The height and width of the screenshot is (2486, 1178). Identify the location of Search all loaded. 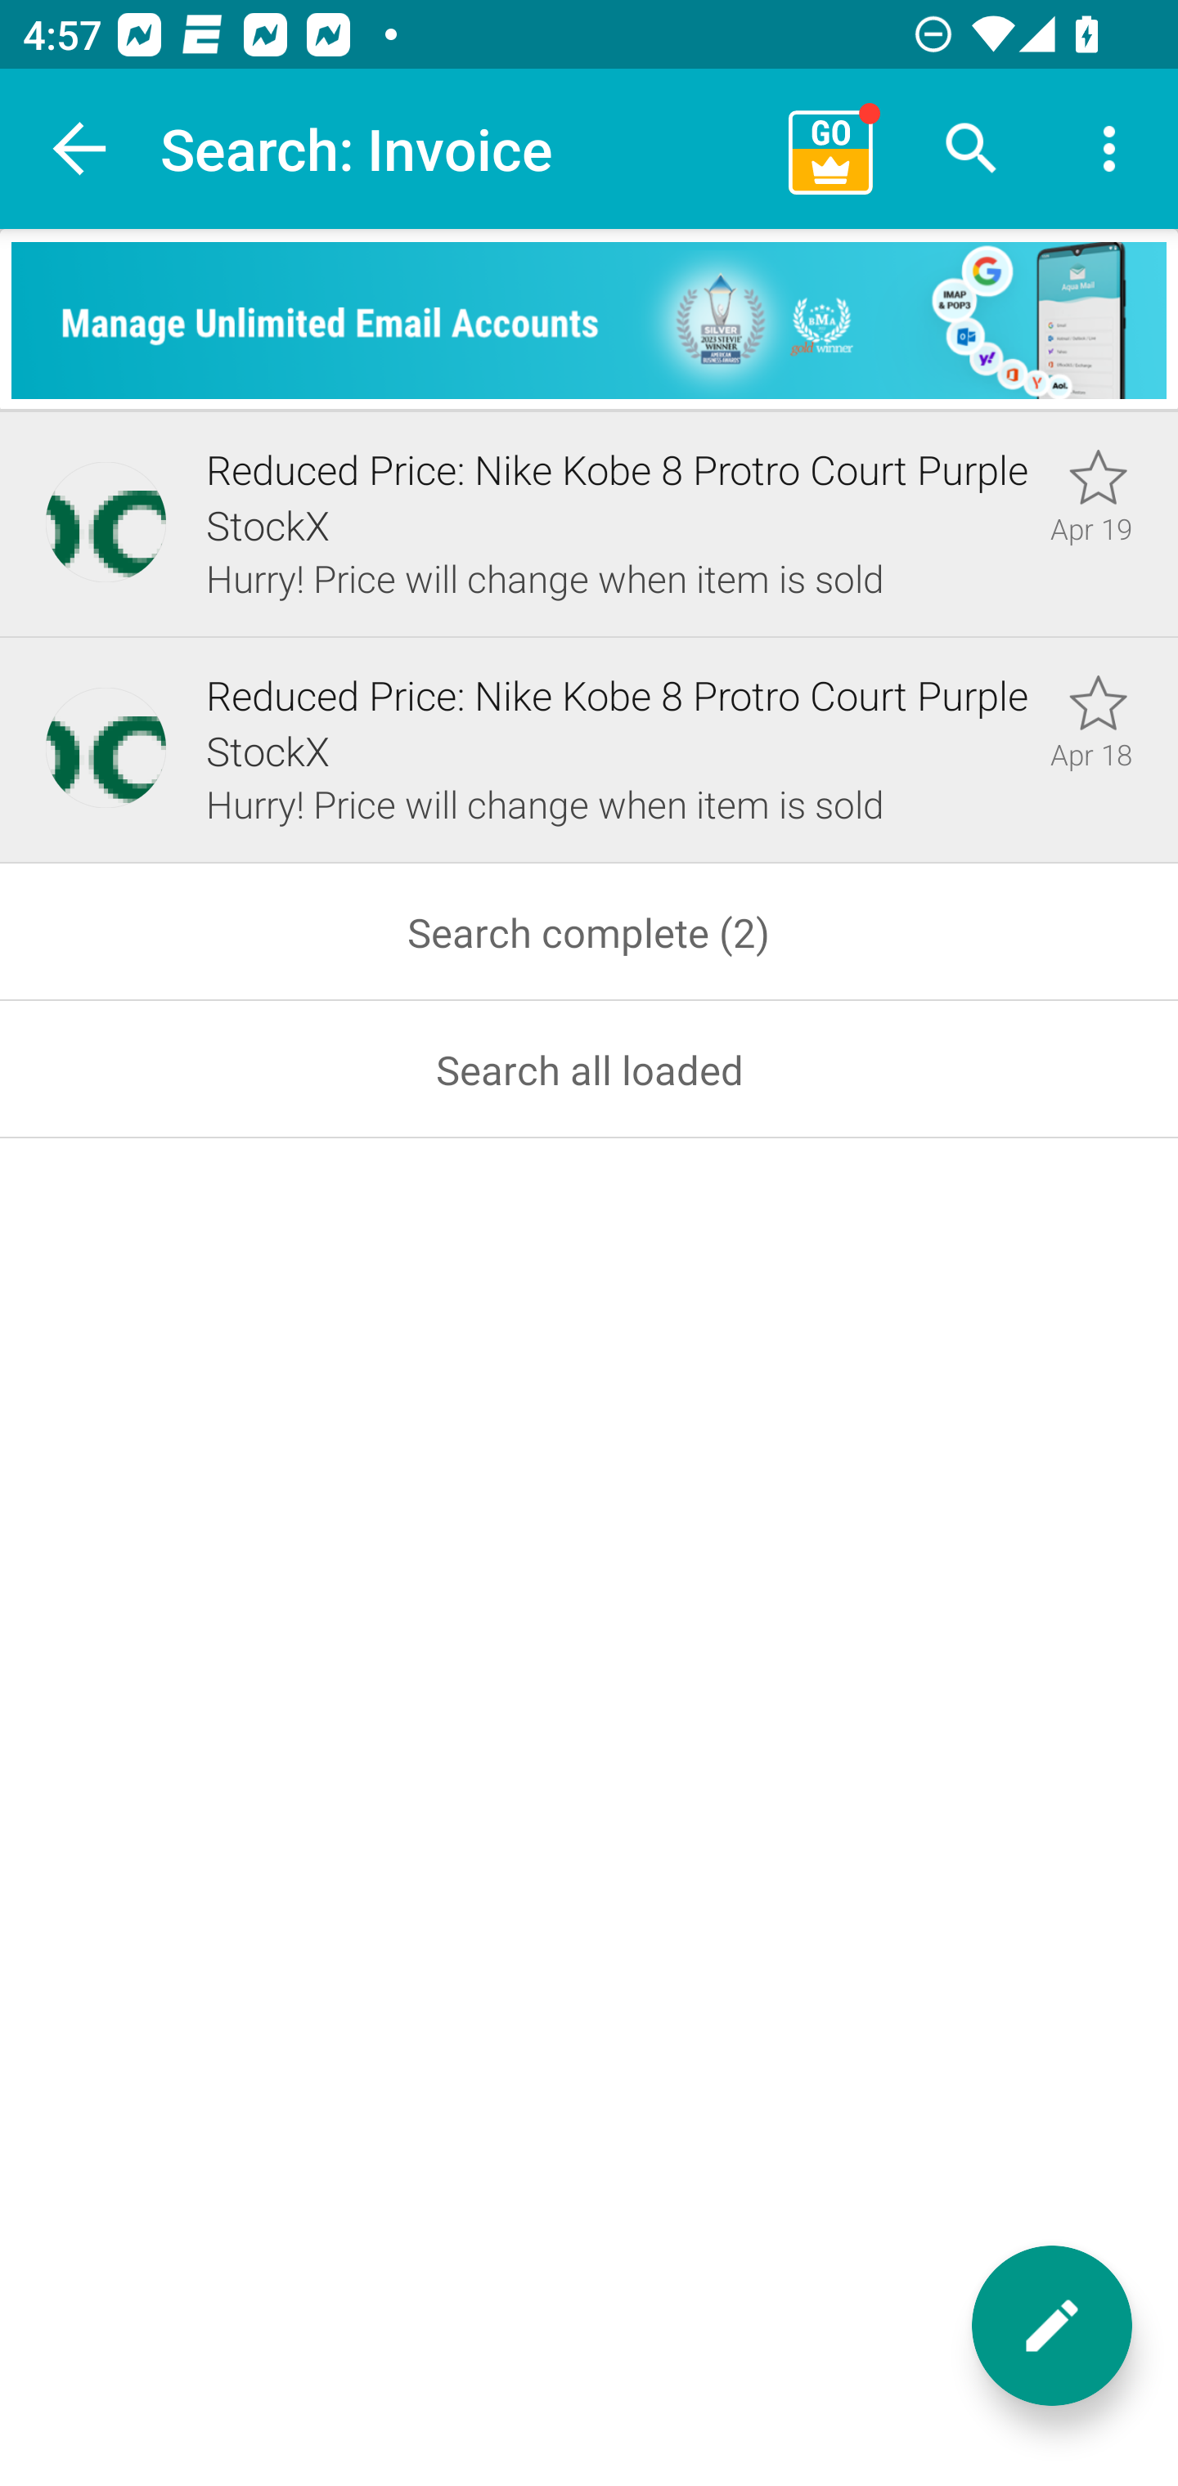
(589, 1070).